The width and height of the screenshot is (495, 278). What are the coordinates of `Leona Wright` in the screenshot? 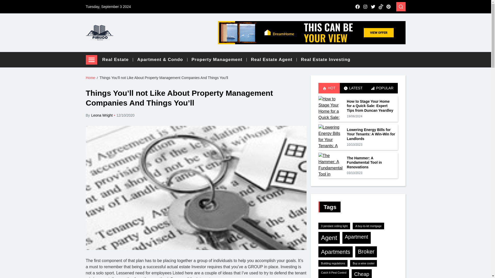 It's located at (102, 115).